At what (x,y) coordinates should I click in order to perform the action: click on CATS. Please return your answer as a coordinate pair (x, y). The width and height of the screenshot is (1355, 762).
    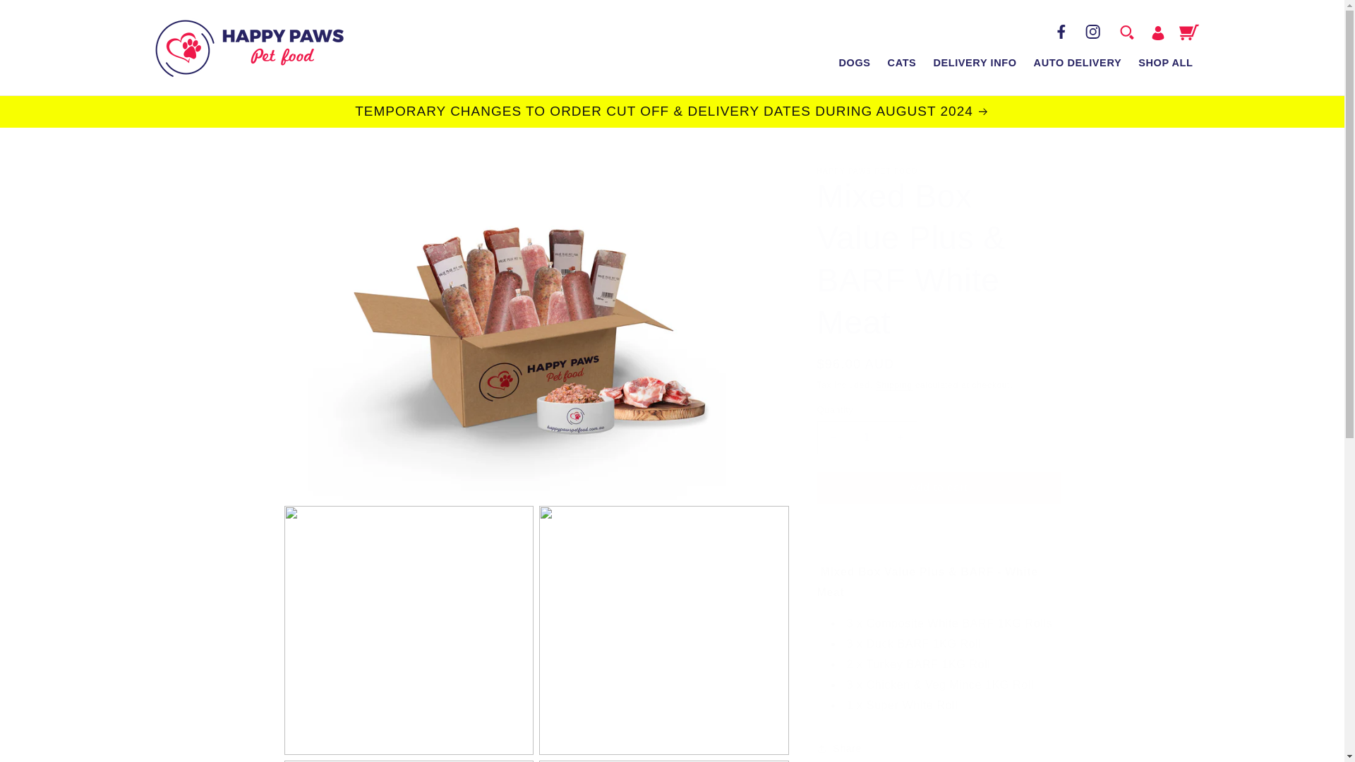
    Looking at the image, I should click on (902, 64).